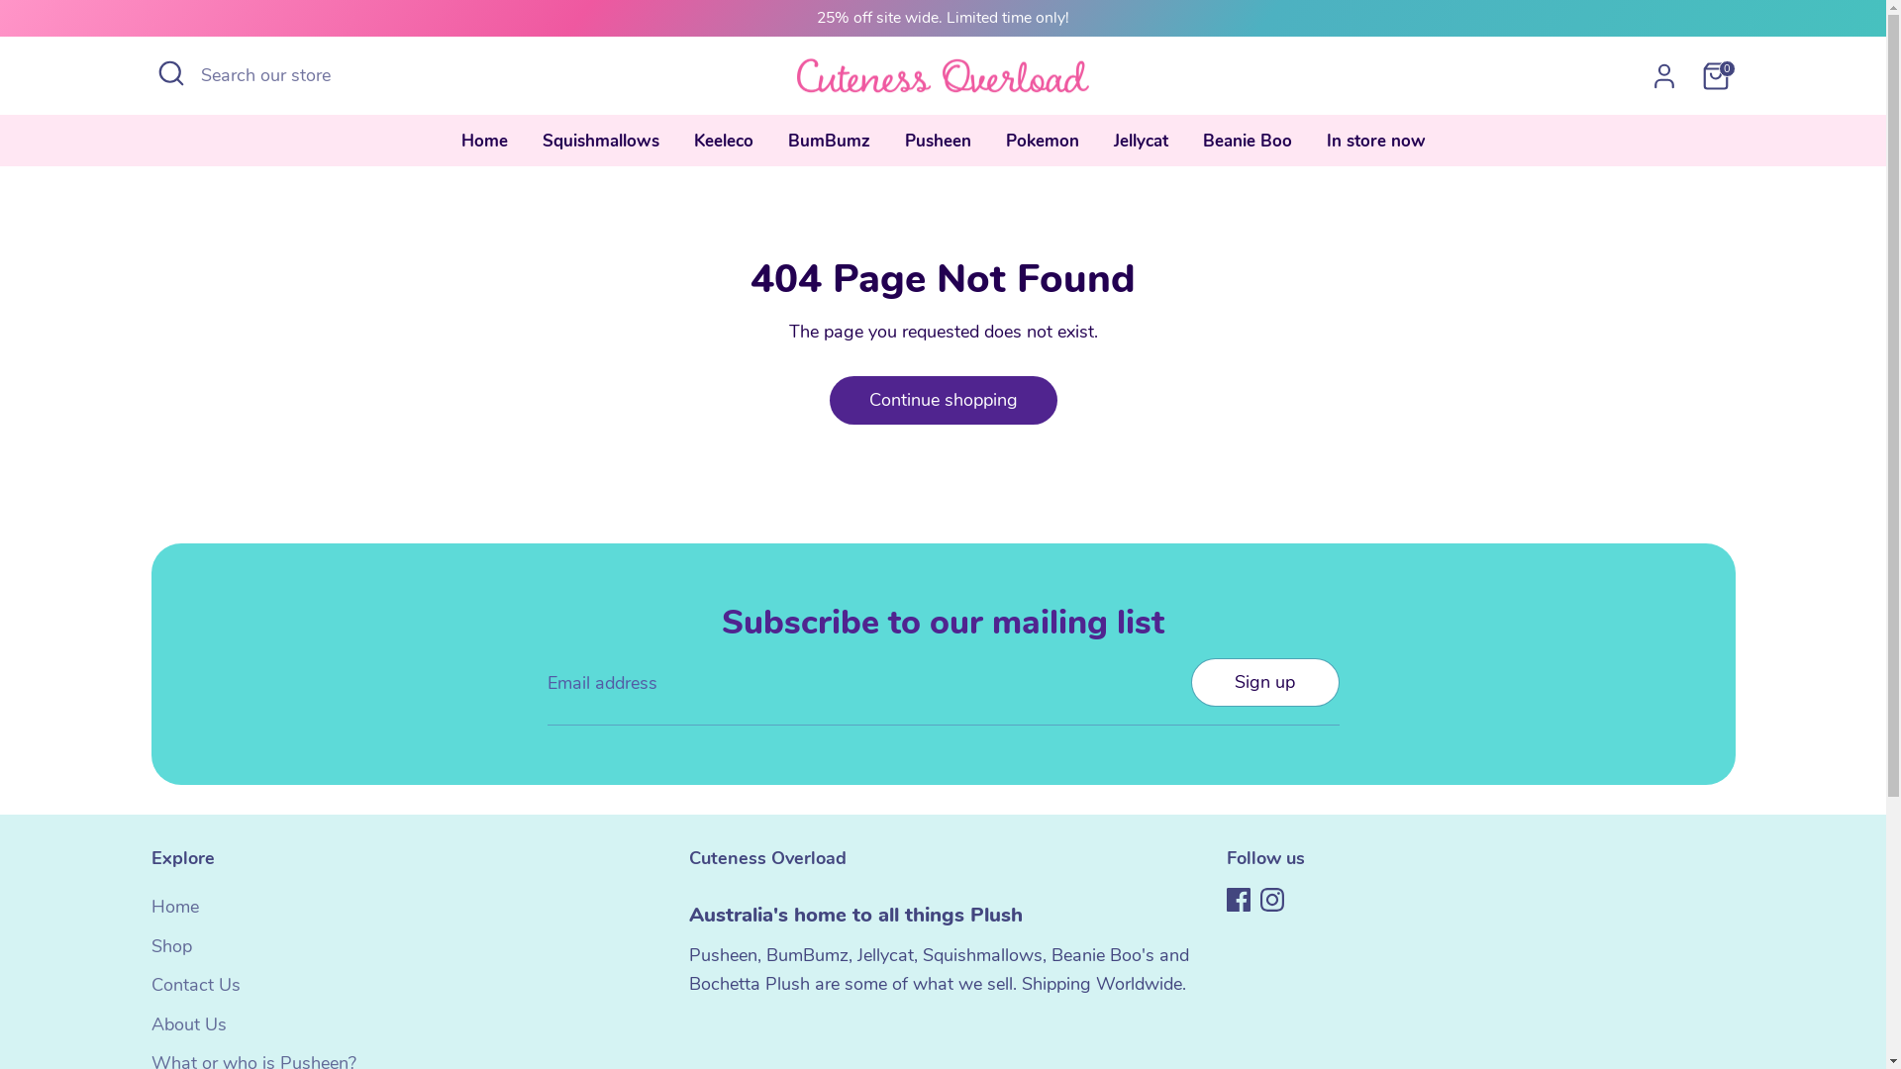 Image resolution: width=1901 pixels, height=1069 pixels. What do you see at coordinates (828, 147) in the screenshot?
I see `BumBumz` at bounding box center [828, 147].